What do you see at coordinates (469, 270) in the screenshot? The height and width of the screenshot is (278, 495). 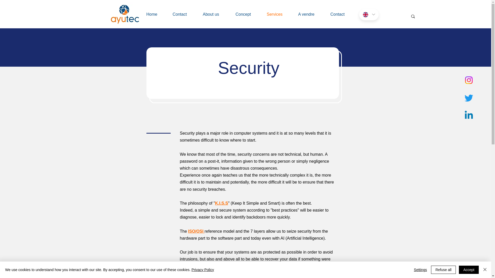 I see `Accept` at bounding box center [469, 270].